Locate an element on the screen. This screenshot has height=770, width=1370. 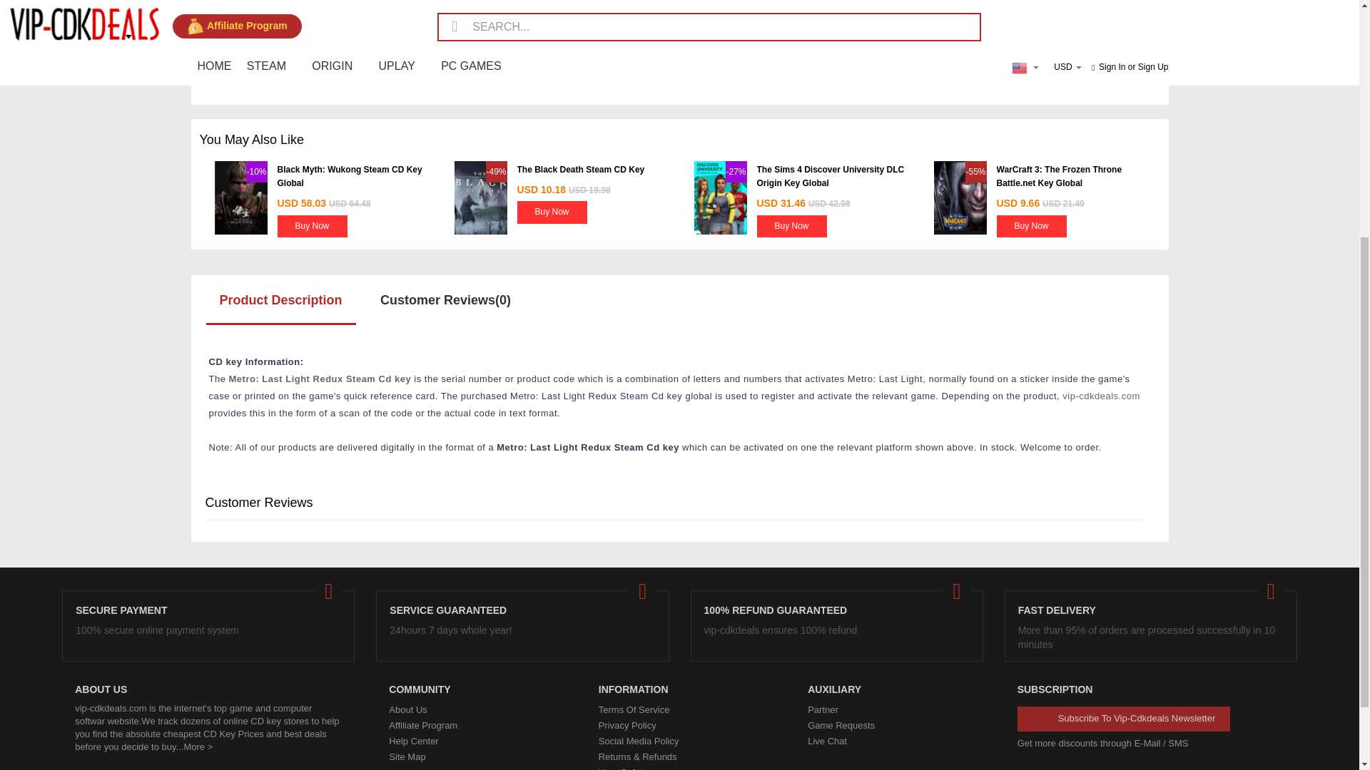
Affiliate Program is located at coordinates (470, 726).